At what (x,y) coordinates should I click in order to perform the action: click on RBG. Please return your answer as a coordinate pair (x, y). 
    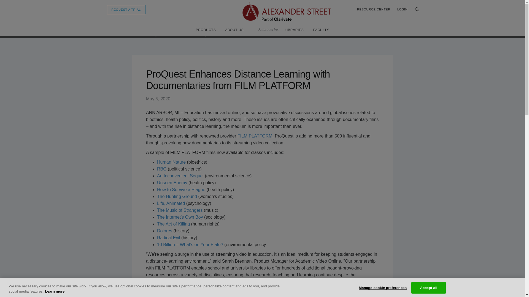
    Looking at the image, I should click on (162, 169).